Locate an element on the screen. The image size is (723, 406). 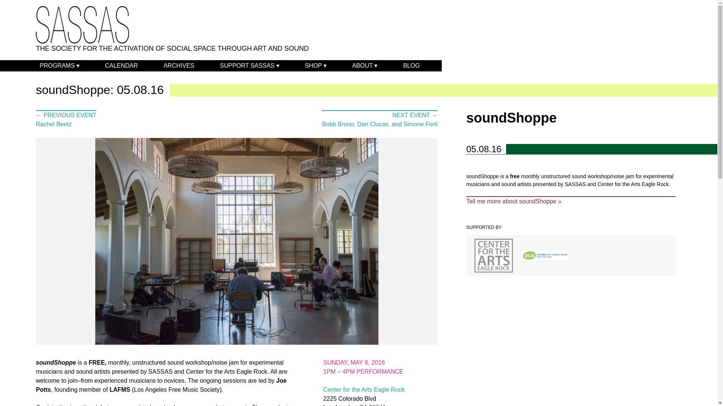
Center for the Arts Eagle Rock is located at coordinates (364, 389).